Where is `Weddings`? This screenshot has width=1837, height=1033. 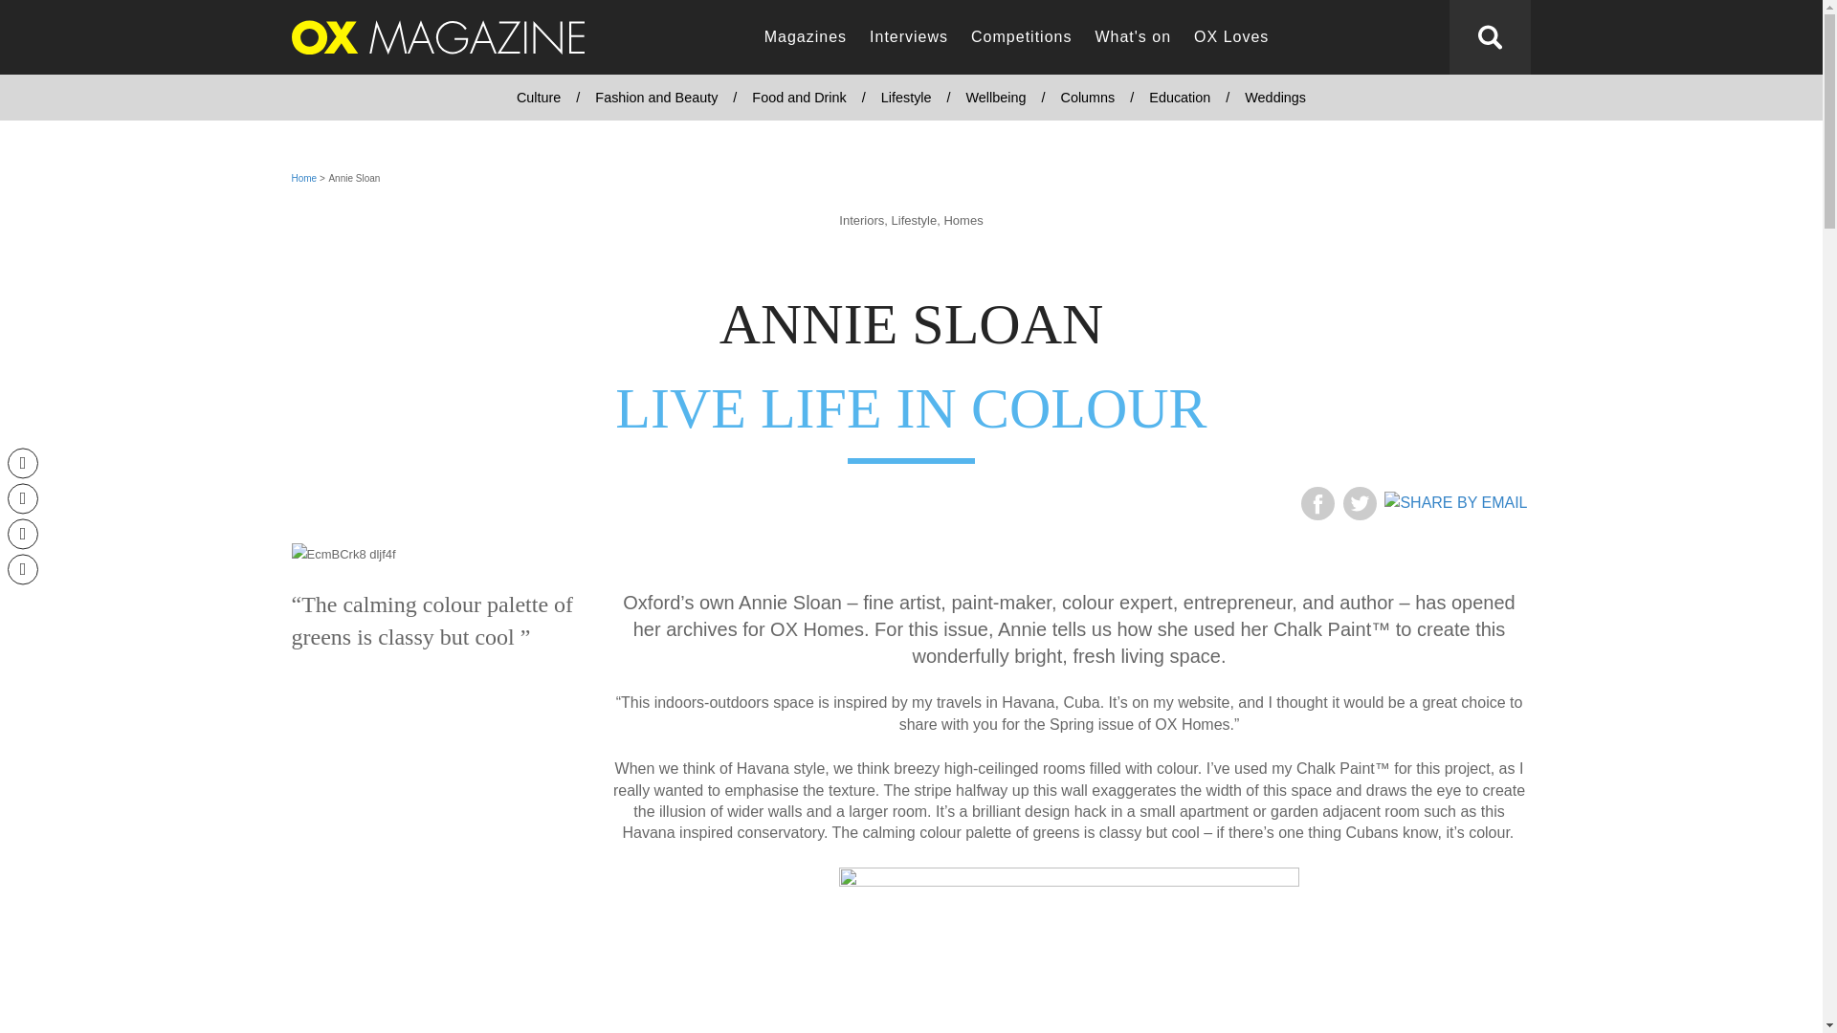
Weddings is located at coordinates (1274, 98).